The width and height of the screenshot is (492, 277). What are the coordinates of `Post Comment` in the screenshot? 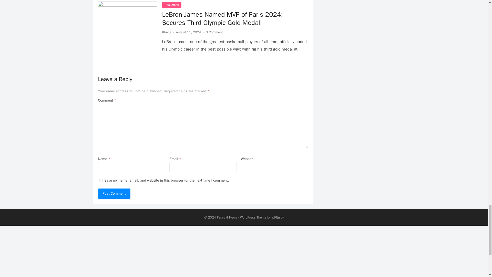 It's located at (114, 194).